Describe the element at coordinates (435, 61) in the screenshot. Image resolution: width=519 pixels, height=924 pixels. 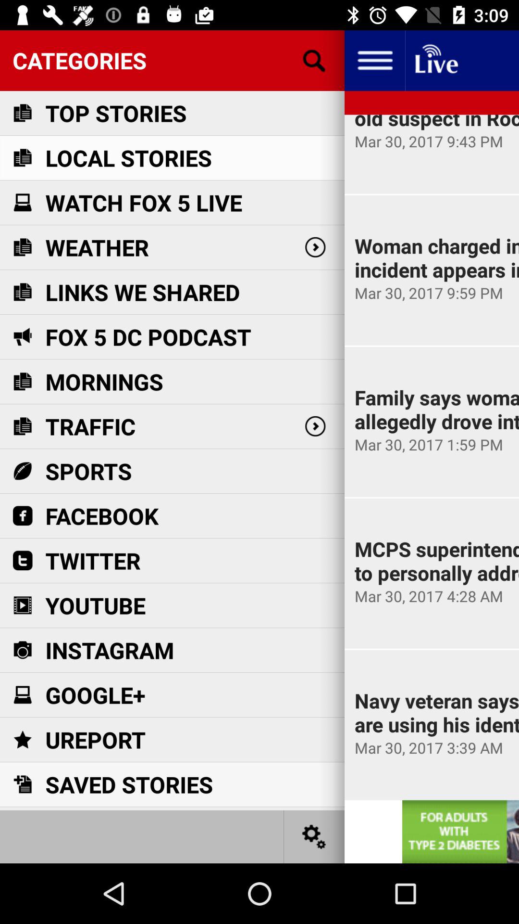
I see `no idea` at that location.